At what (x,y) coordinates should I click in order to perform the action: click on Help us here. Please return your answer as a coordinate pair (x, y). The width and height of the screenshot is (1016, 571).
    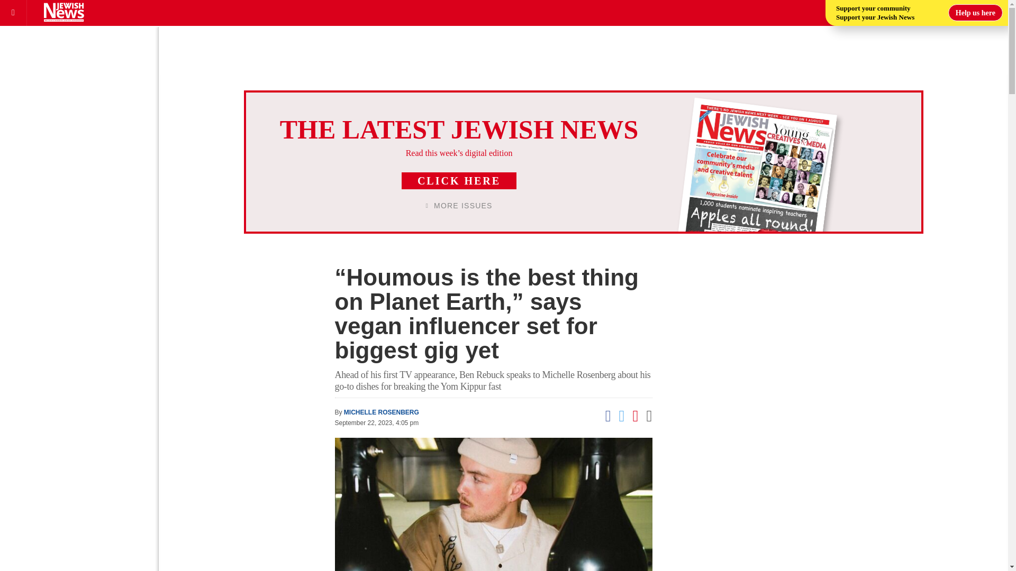
    Looking at the image, I should click on (975, 12).